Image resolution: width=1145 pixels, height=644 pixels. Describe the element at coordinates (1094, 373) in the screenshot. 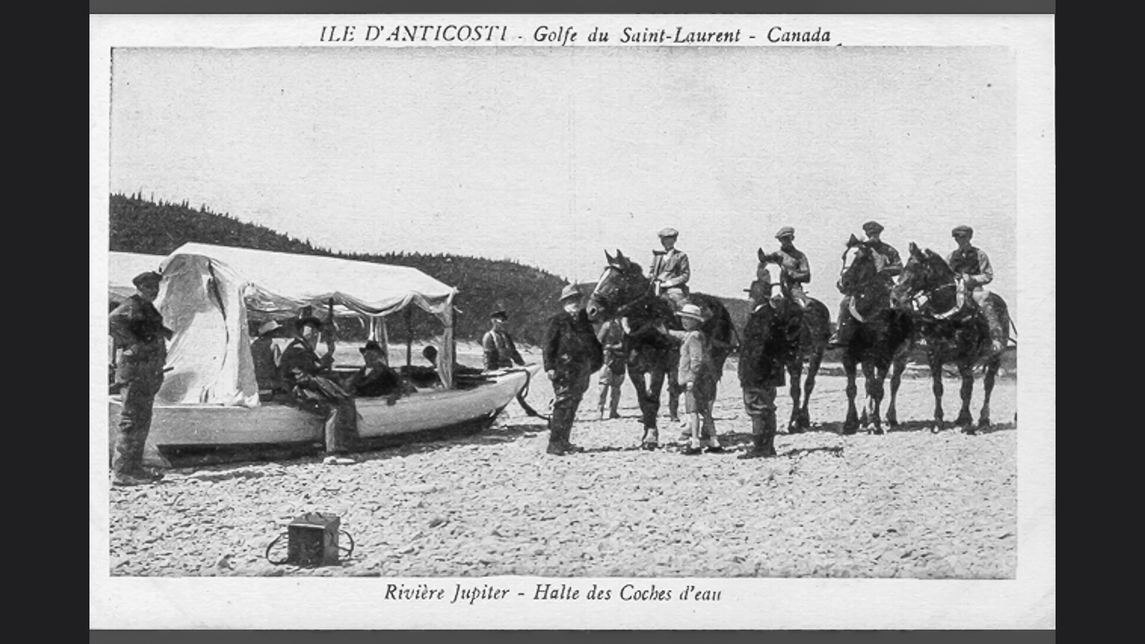

I see `Share Gallery` at that location.